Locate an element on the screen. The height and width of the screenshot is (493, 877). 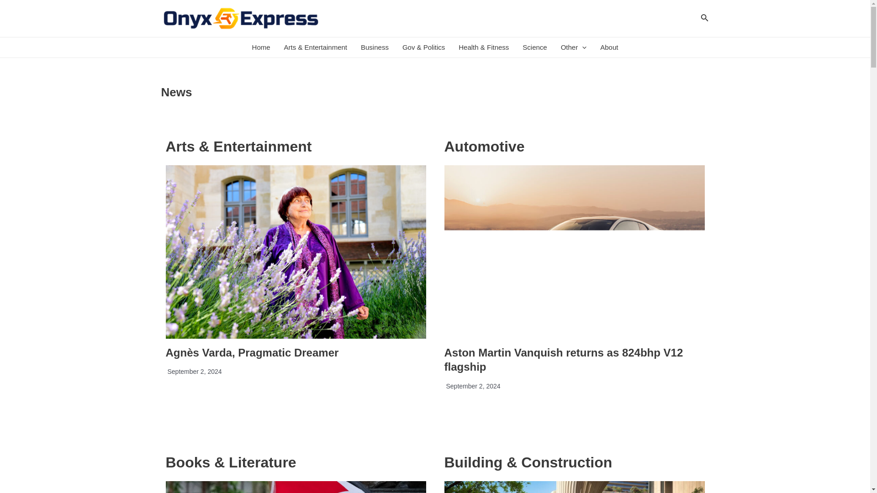
Science is located at coordinates (534, 47).